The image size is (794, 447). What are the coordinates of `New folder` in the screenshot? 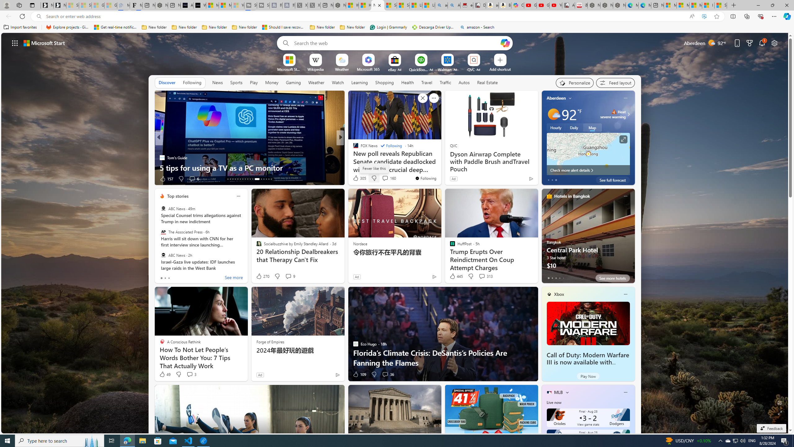 It's located at (352, 27).